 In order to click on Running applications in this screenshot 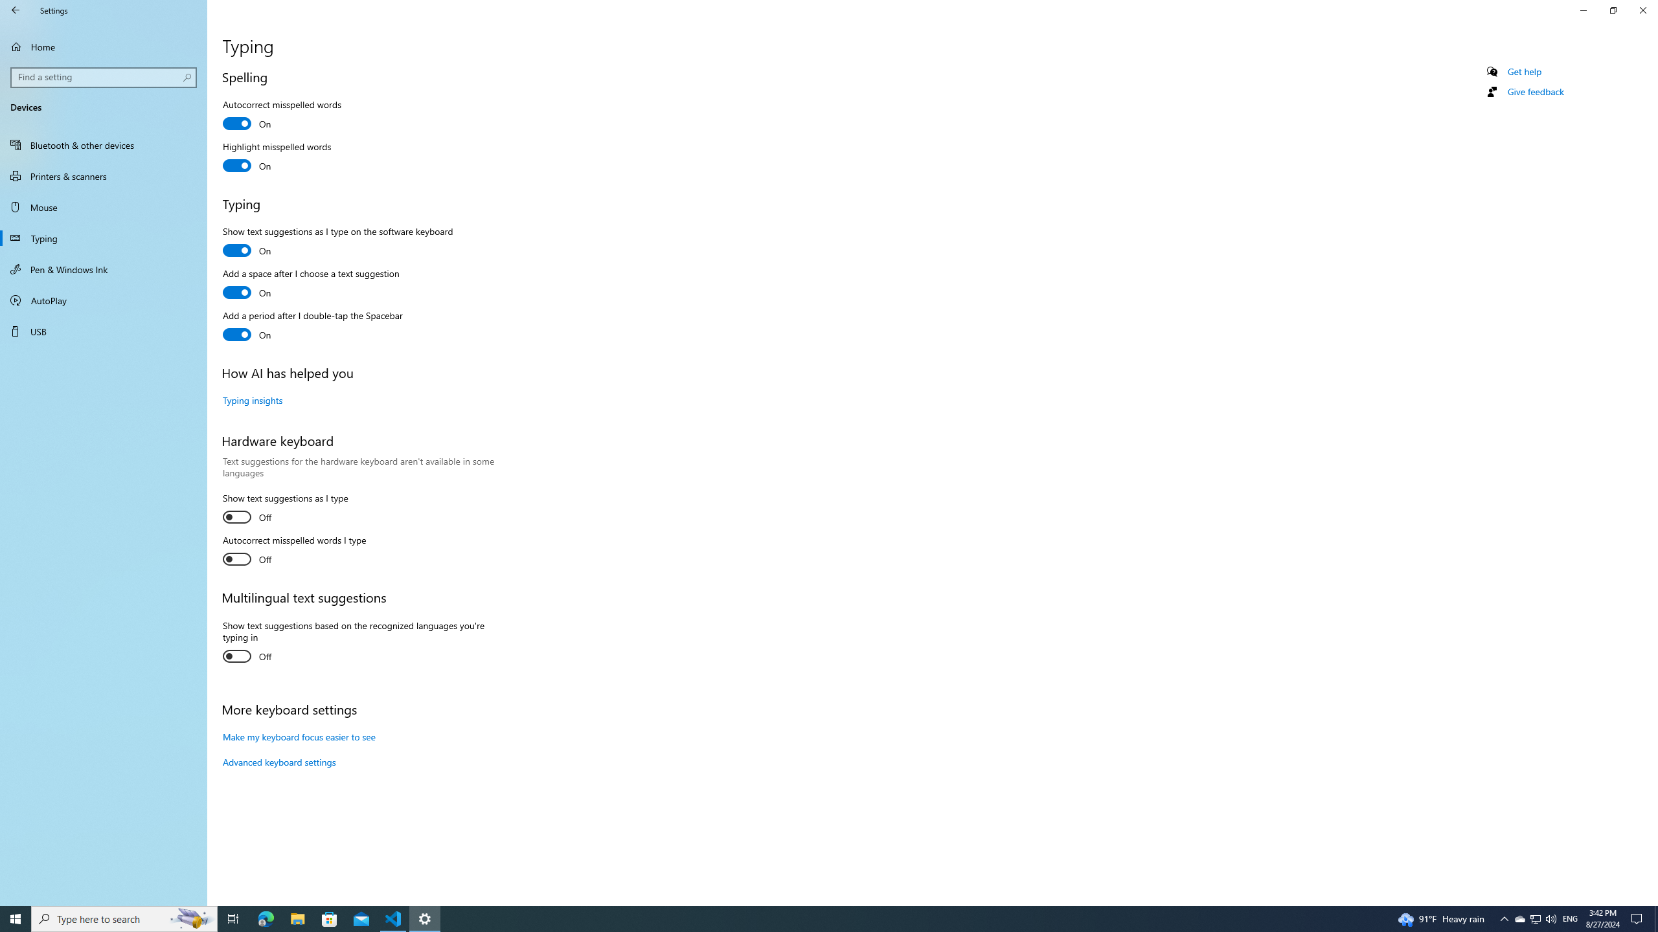, I will do `click(804, 919)`.